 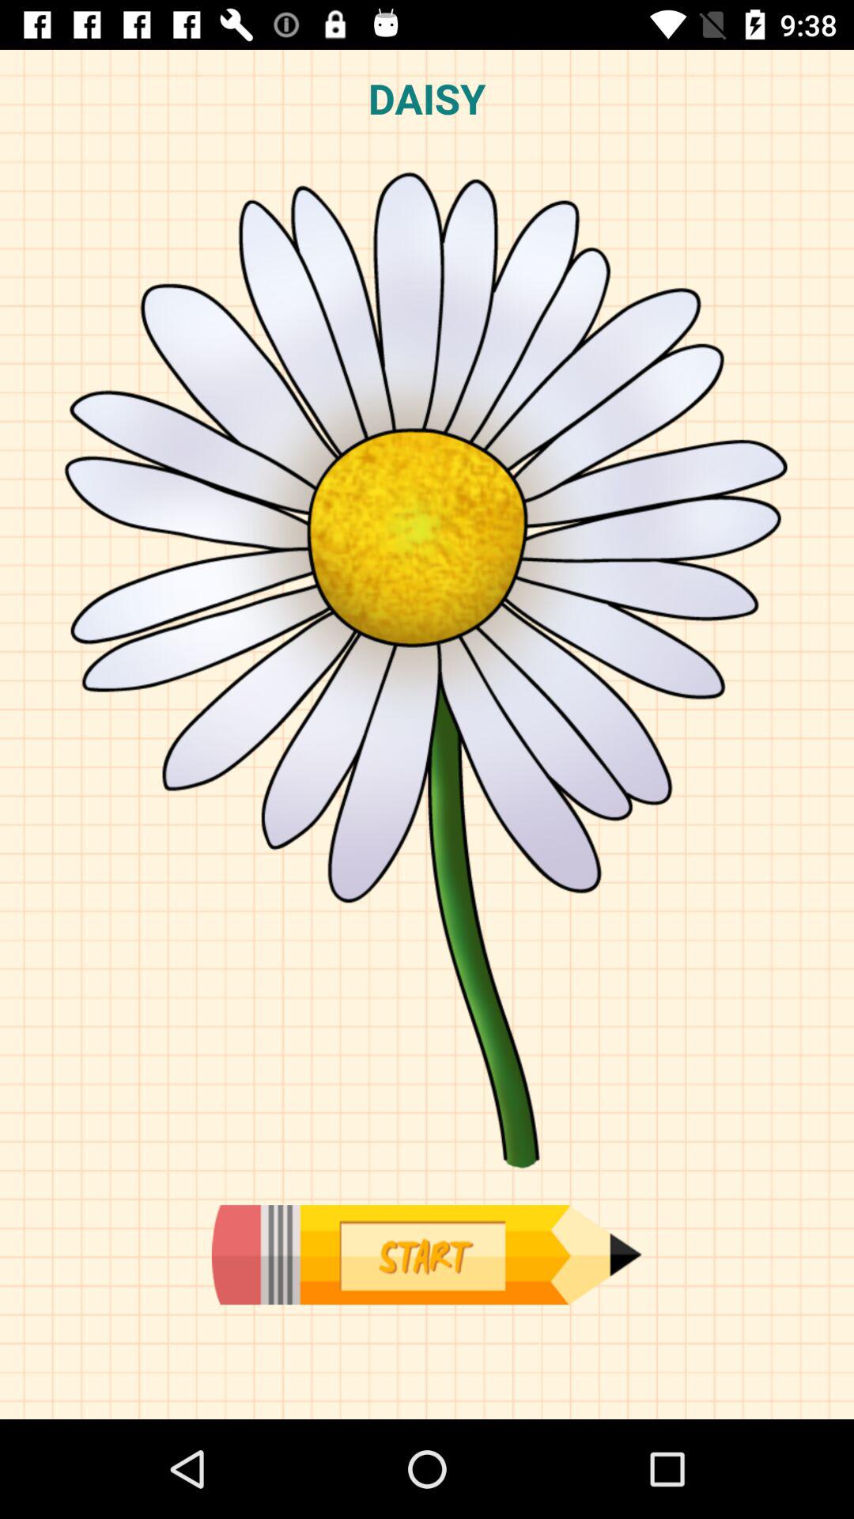 I want to click on start button, so click(x=426, y=1255).